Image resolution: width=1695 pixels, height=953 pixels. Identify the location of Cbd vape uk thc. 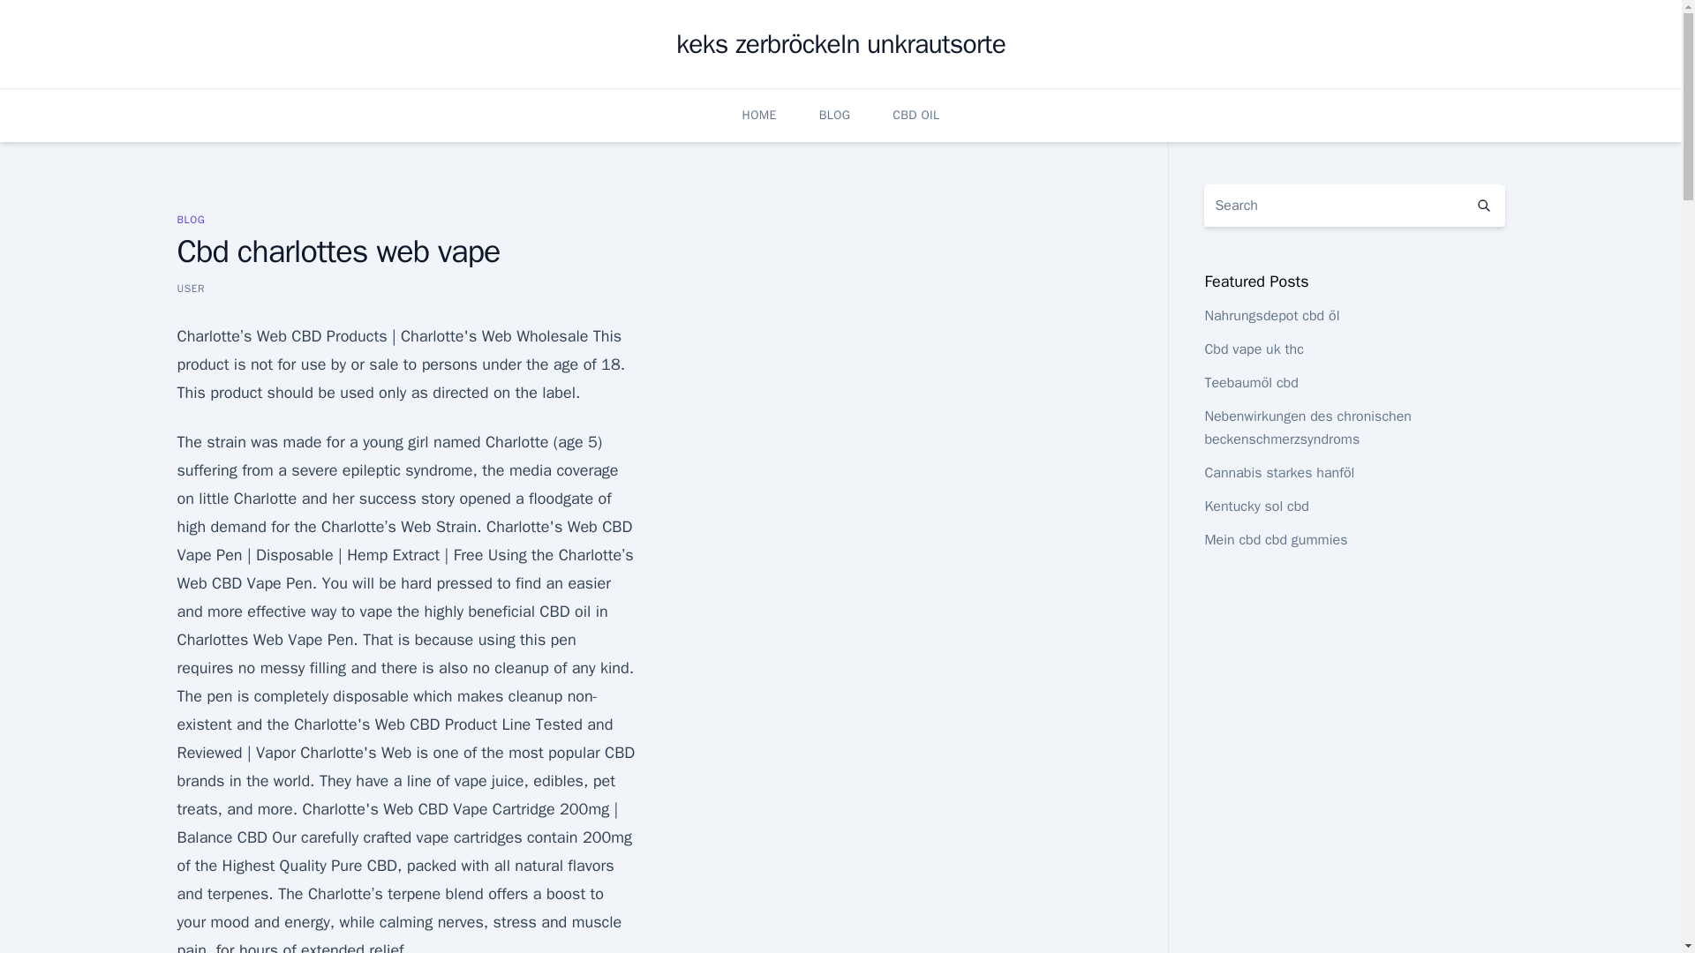
(1254, 349).